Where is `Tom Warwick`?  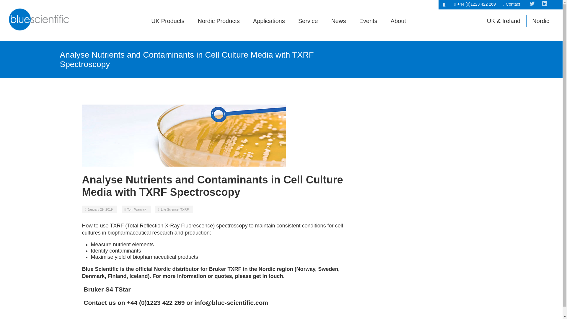
Tom Warwick is located at coordinates (136, 209).